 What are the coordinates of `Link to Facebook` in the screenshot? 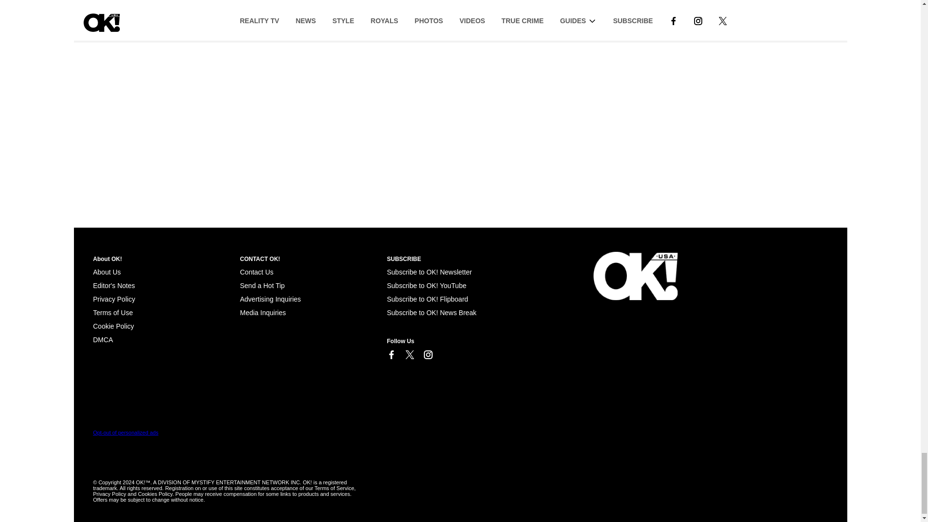 It's located at (391, 355).